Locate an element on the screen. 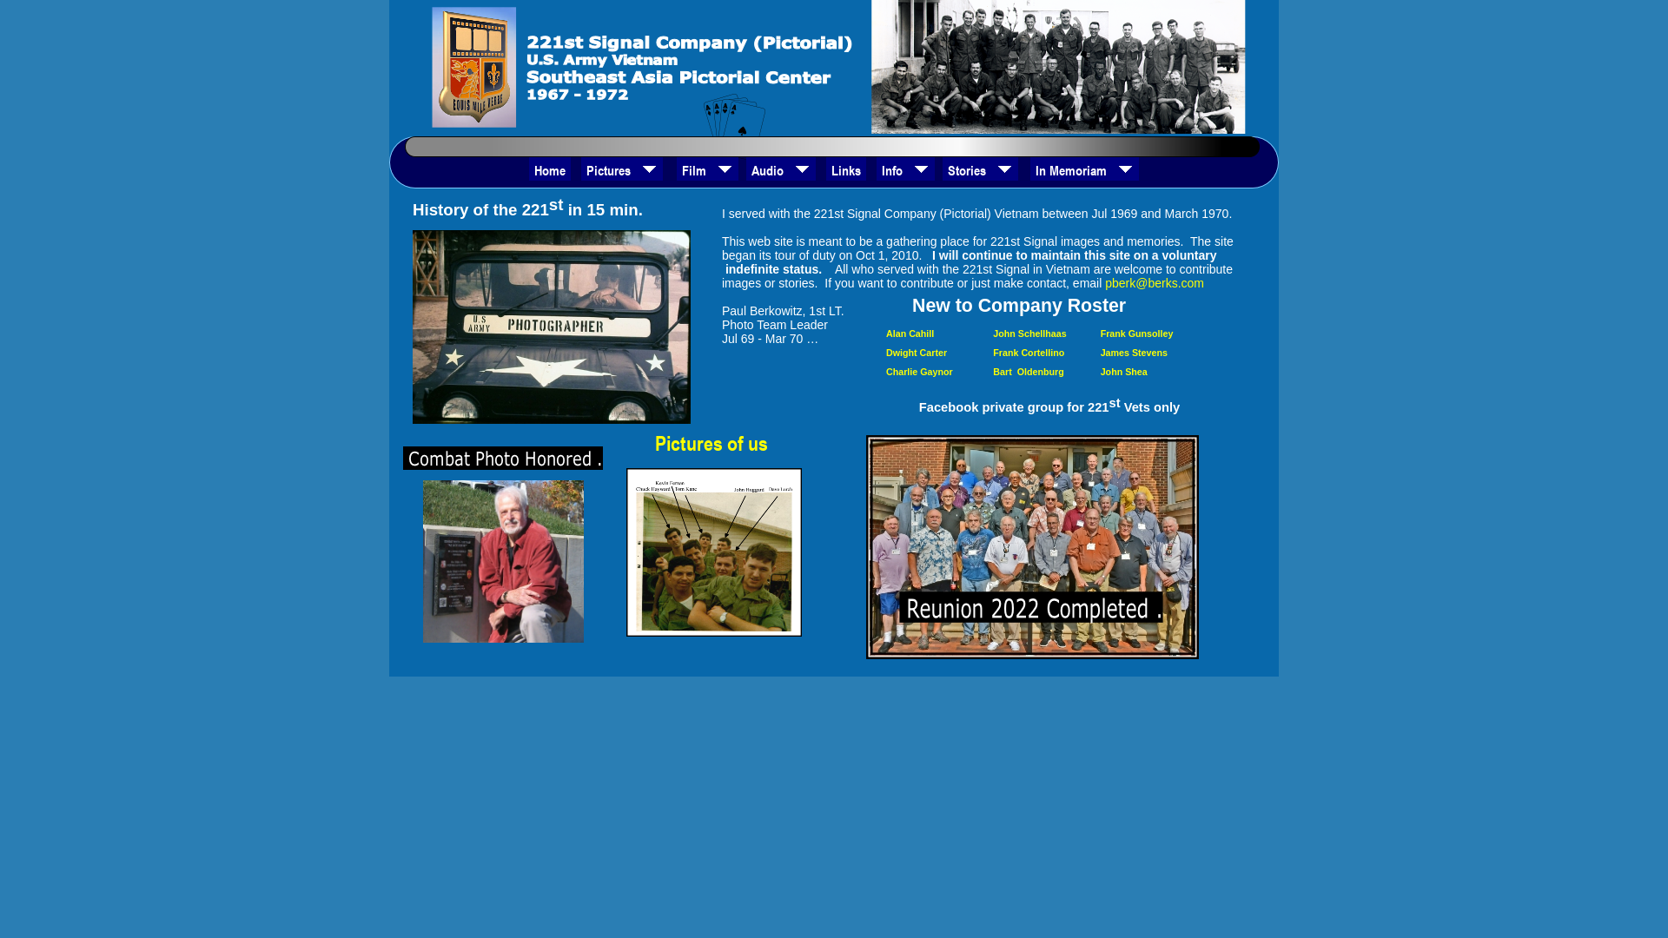 This screenshot has height=938, width=1668. Links is located at coordinates (845, 168).